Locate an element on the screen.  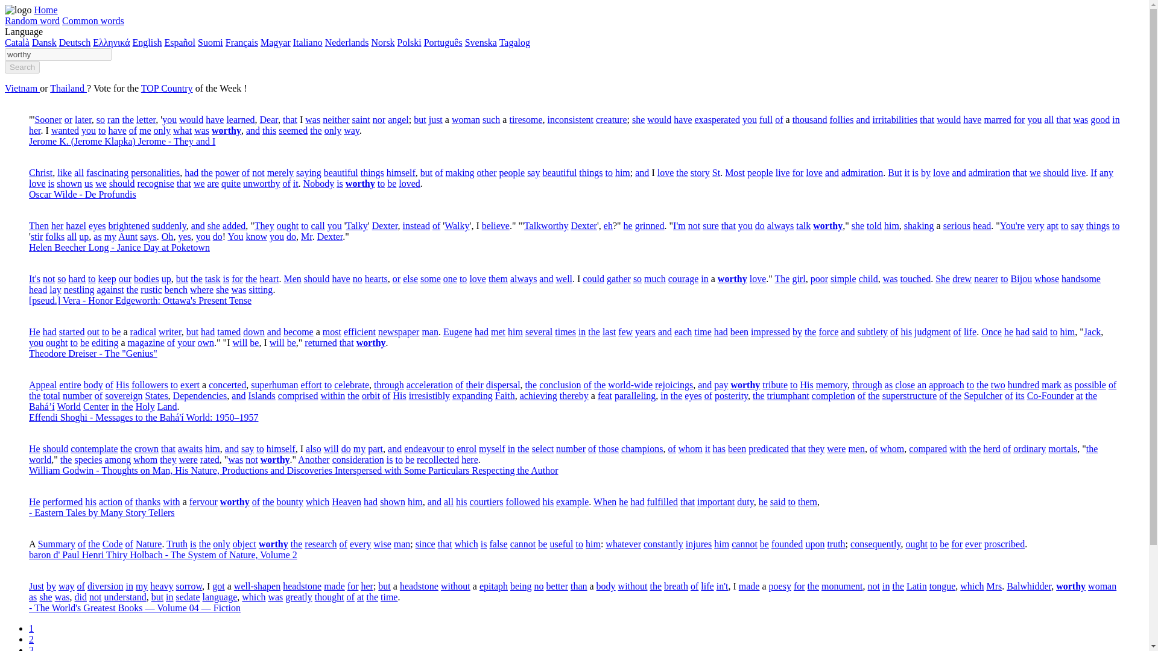
Click to find the word in context is located at coordinates (83, 119).